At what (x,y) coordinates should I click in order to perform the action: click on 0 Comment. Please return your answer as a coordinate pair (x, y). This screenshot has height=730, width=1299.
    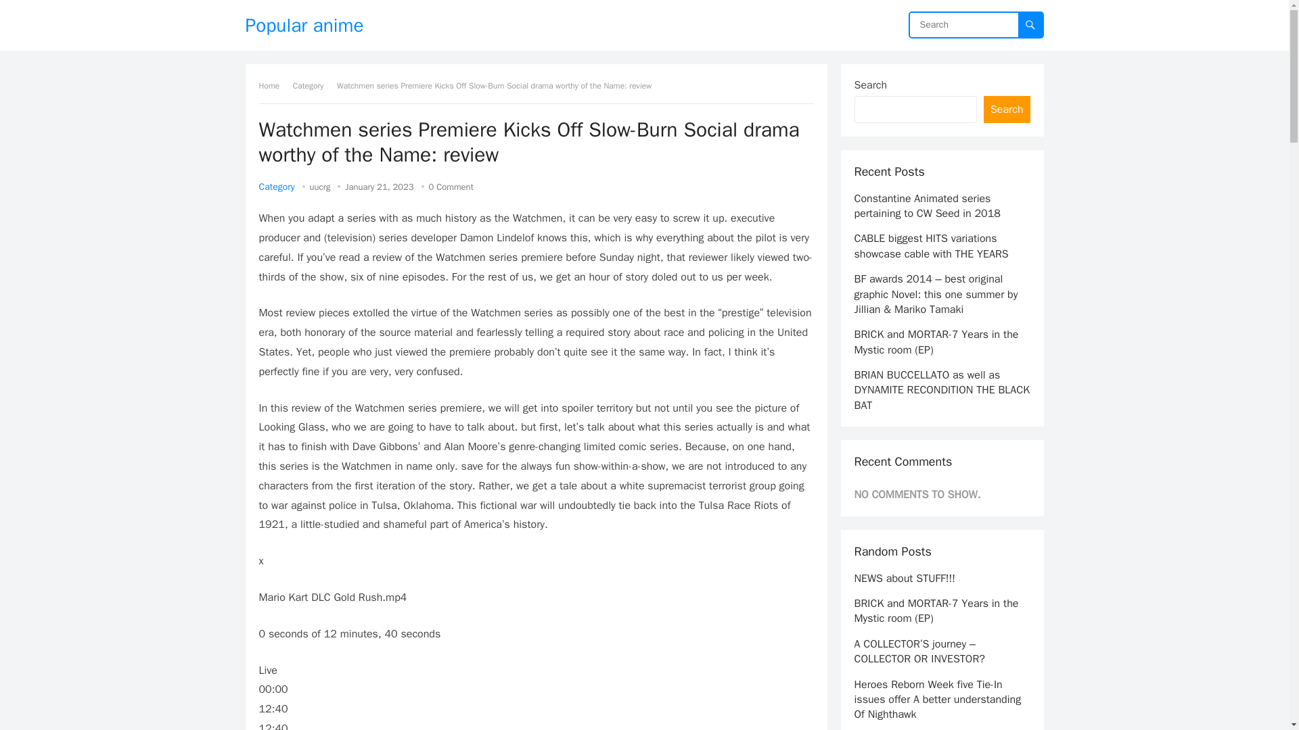
    Looking at the image, I should click on (451, 187).